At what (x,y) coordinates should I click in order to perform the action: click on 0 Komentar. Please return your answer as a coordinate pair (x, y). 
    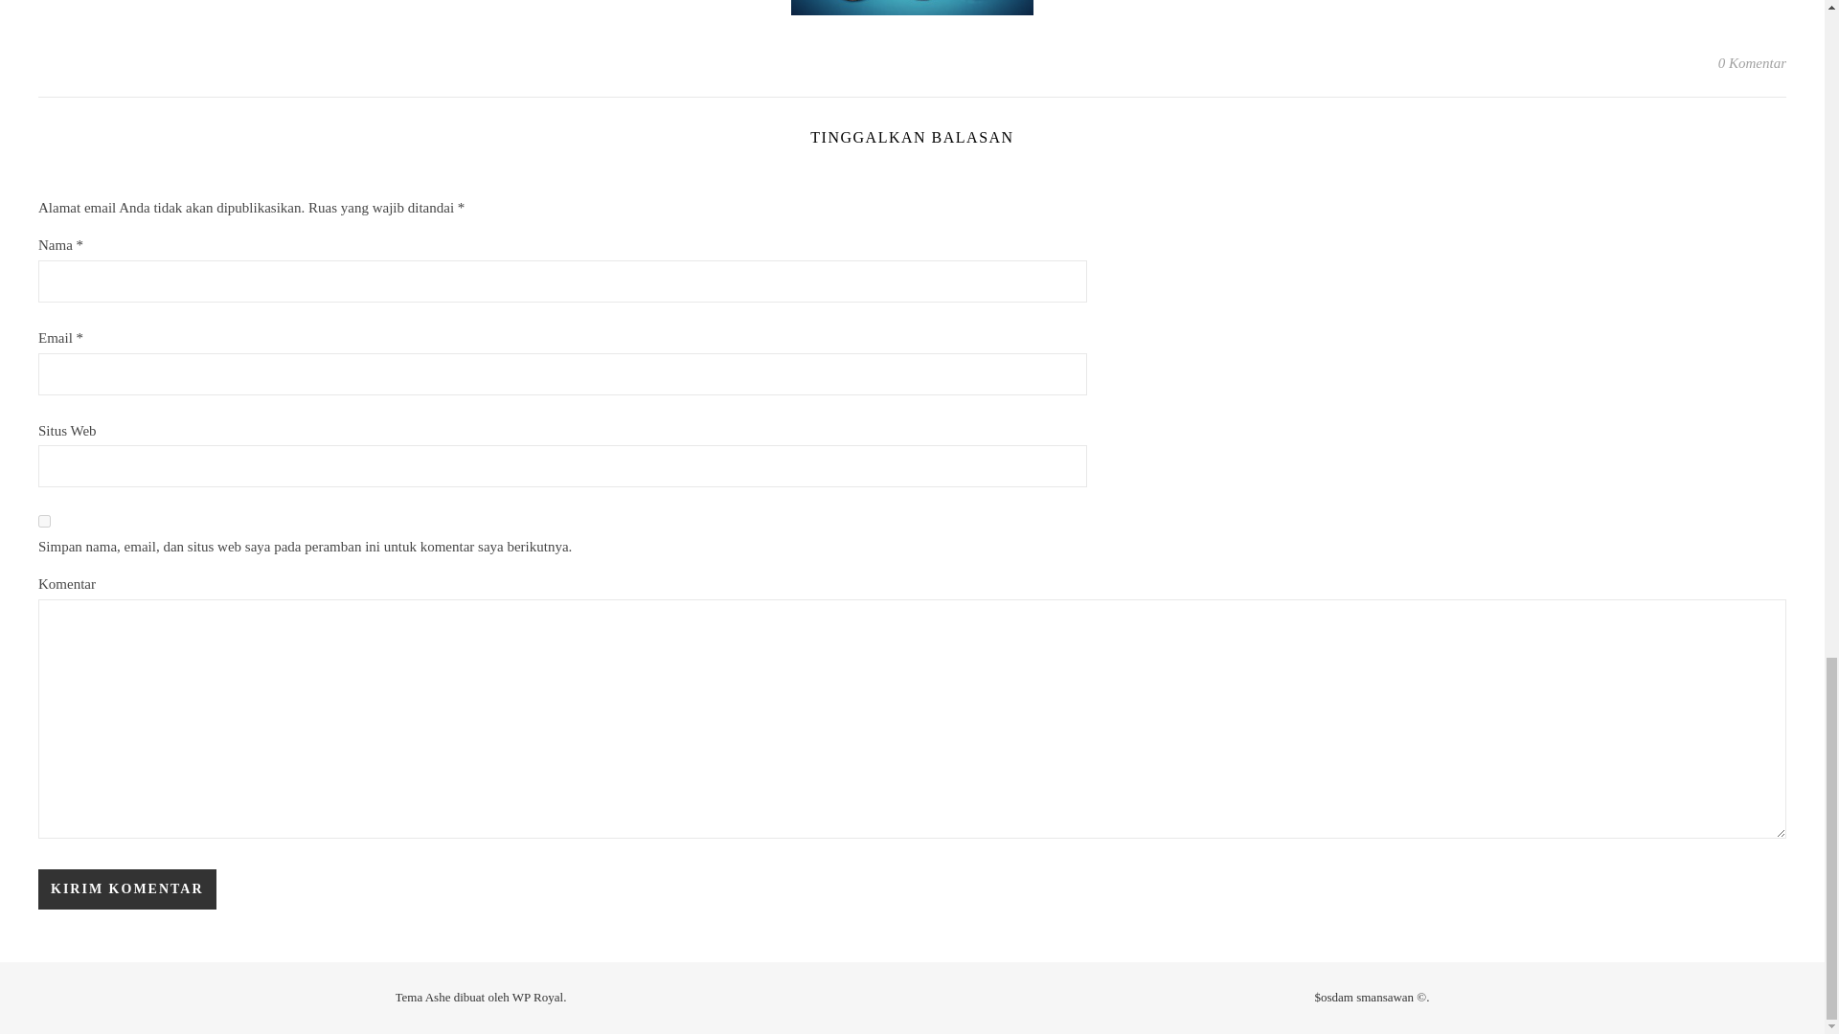
    Looking at the image, I should click on (1751, 63).